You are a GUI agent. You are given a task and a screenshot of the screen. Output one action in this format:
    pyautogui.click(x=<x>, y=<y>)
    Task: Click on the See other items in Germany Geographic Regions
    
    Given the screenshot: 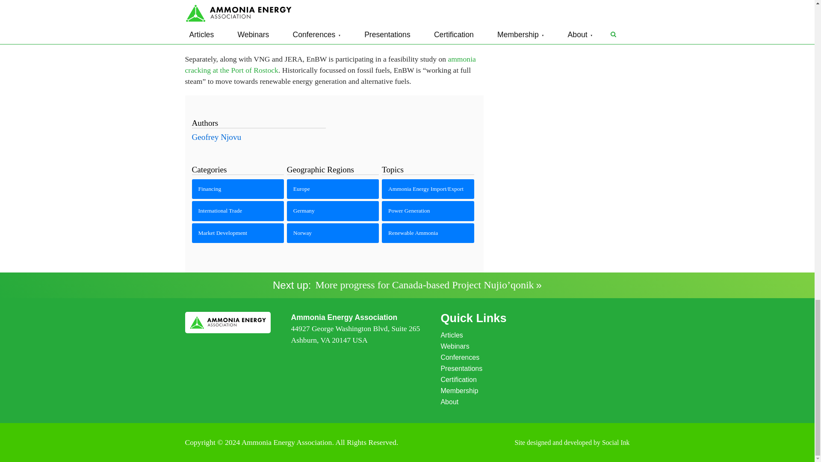 What is the action you would take?
    pyautogui.click(x=333, y=210)
    